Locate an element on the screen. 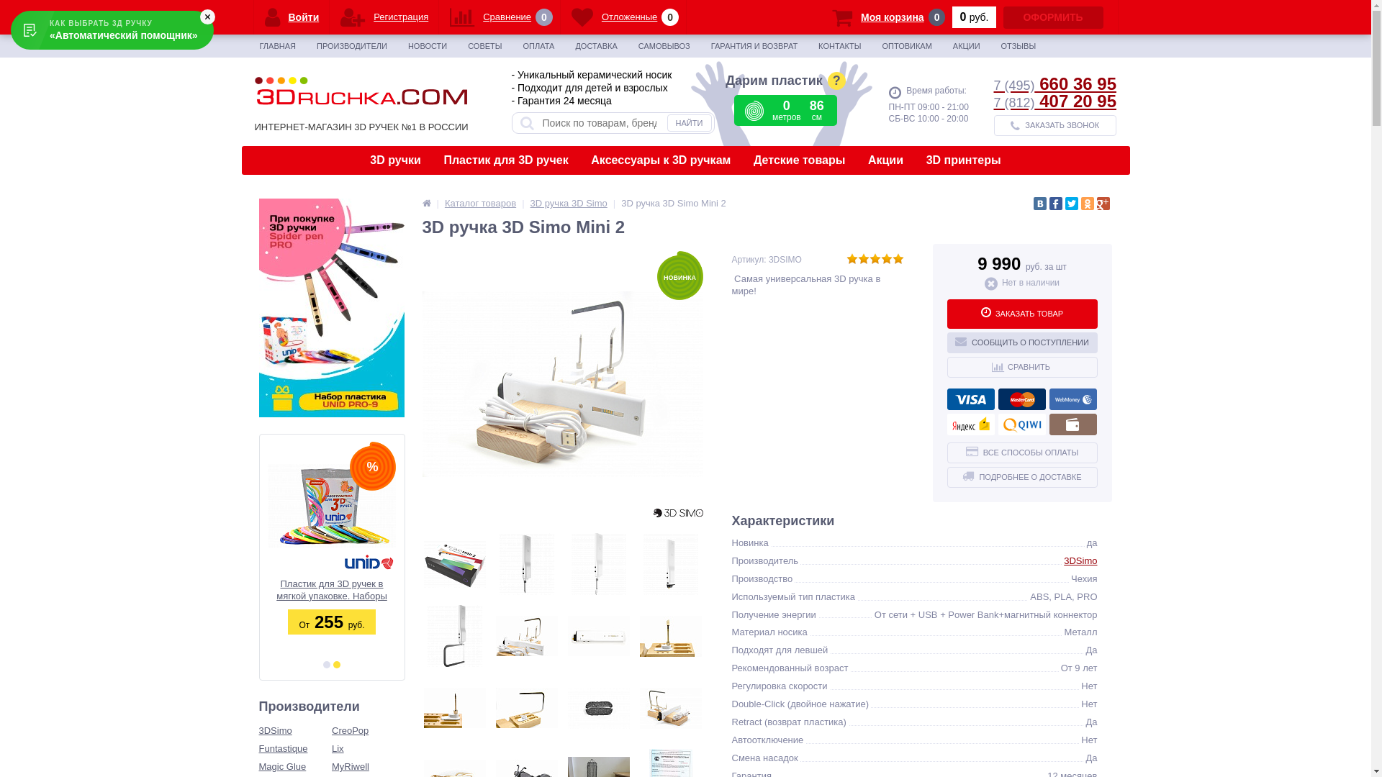 The width and height of the screenshot is (1382, 777). 3DSimo is located at coordinates (1080, 561).